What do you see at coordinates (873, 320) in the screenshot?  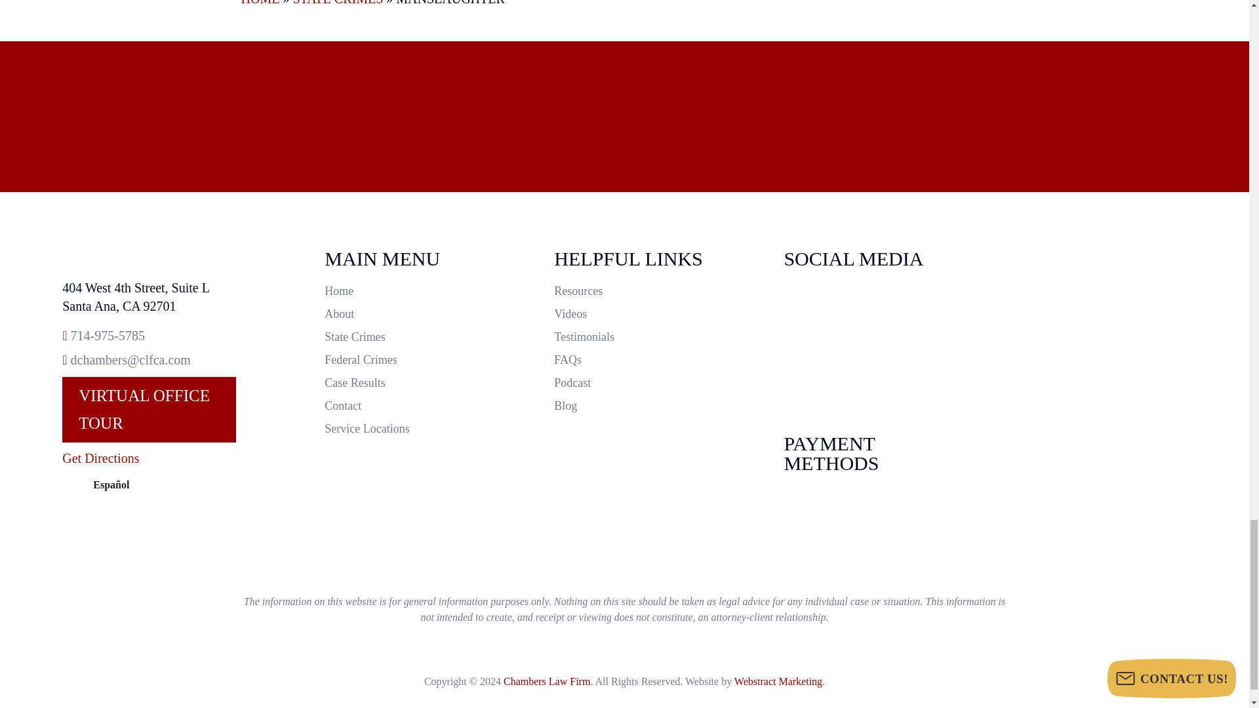 I see `TikTok` at bounding box center [873, 320].